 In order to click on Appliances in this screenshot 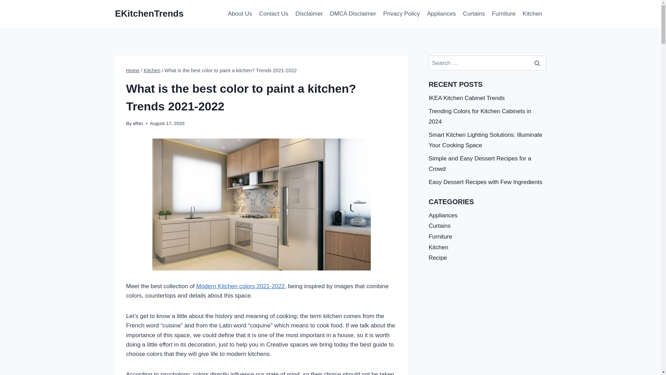, I will do `click(441, 14)`.